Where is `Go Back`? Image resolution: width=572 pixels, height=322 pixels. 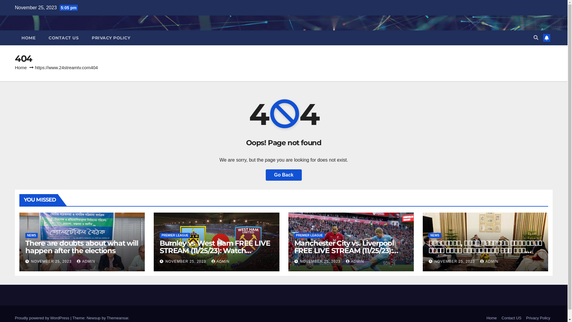
Go Back is located at coordinates (284, 175).